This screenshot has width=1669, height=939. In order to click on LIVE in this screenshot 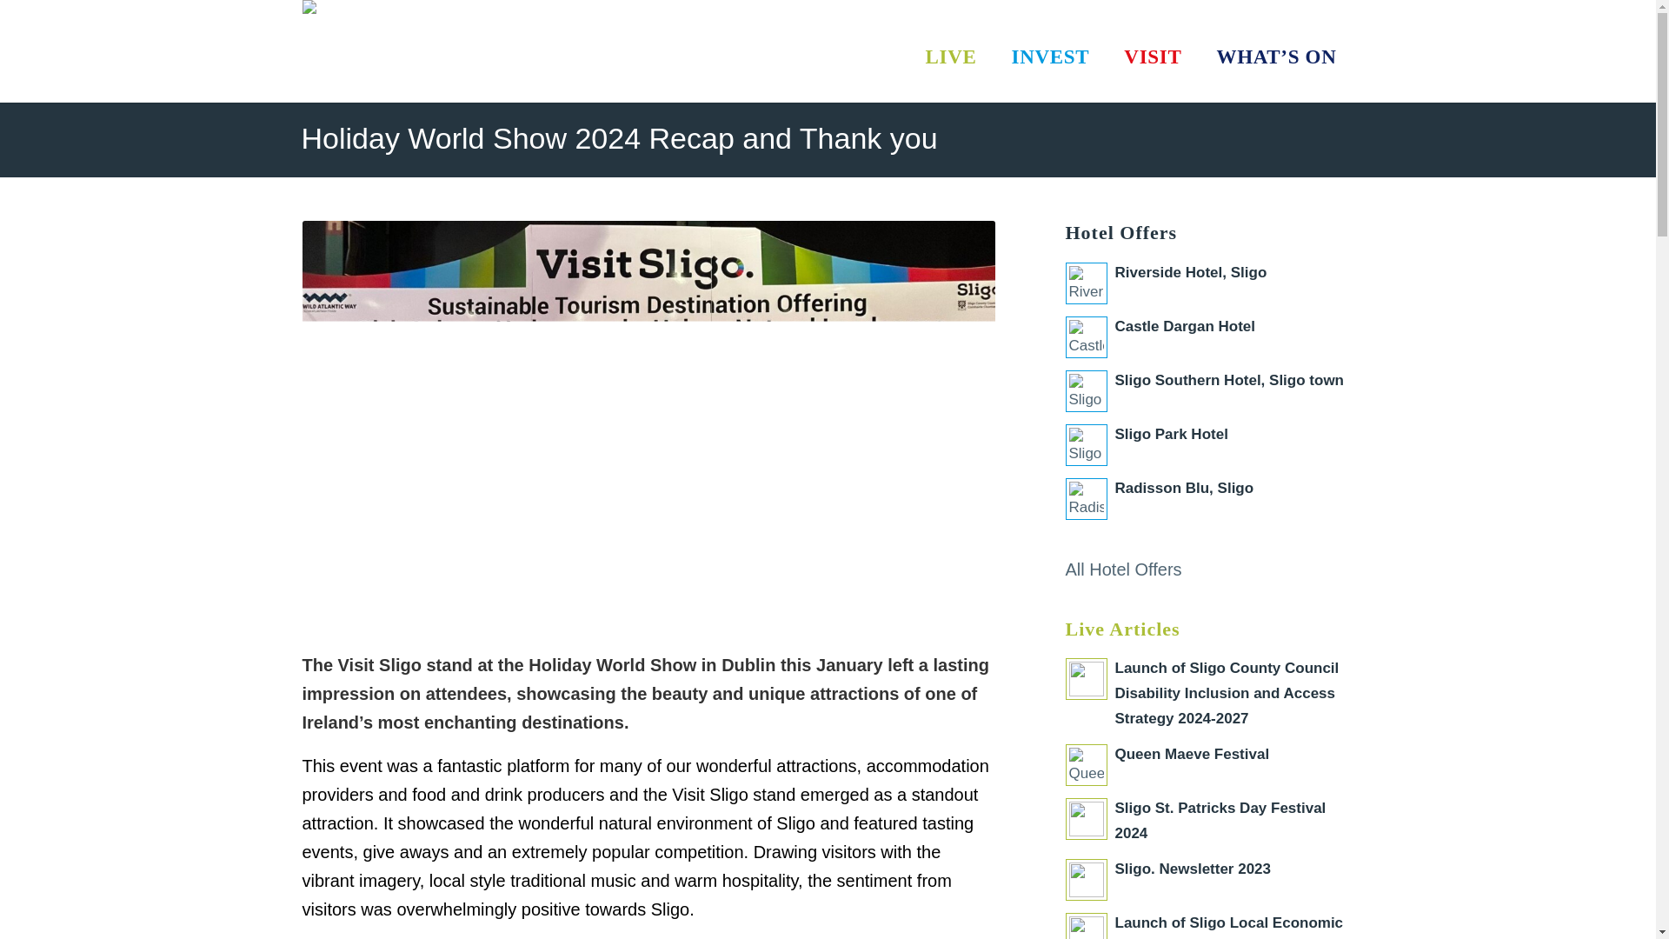, I will do `click(951, 57)`.